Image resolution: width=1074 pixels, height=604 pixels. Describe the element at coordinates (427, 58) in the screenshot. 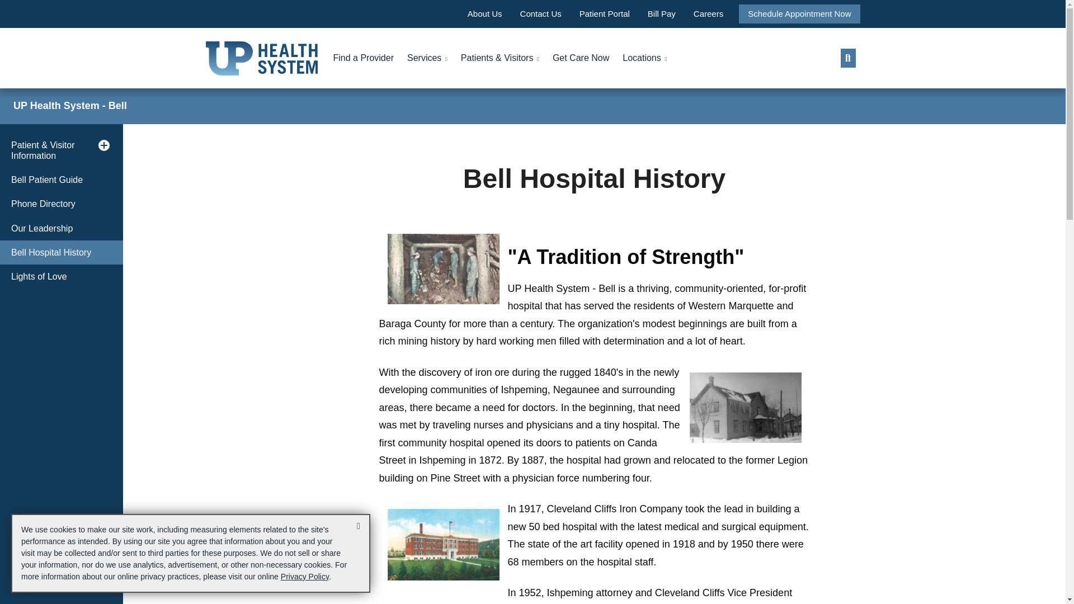

I see `Services` at that location.